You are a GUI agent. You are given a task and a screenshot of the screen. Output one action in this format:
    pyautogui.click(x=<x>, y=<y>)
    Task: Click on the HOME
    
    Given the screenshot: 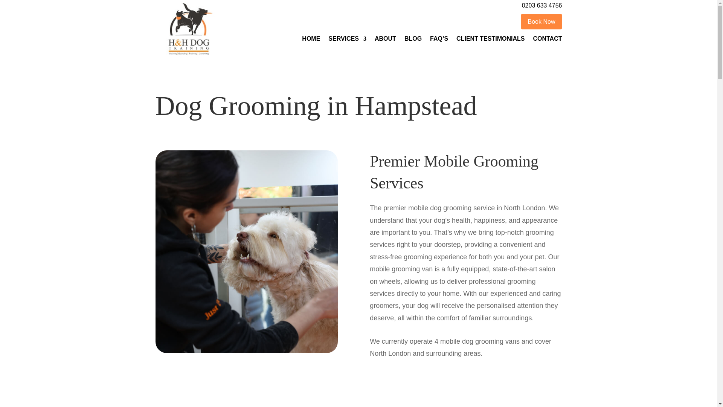 What is the action you would take?
    pyautogui.click(x=311, y=40)
    